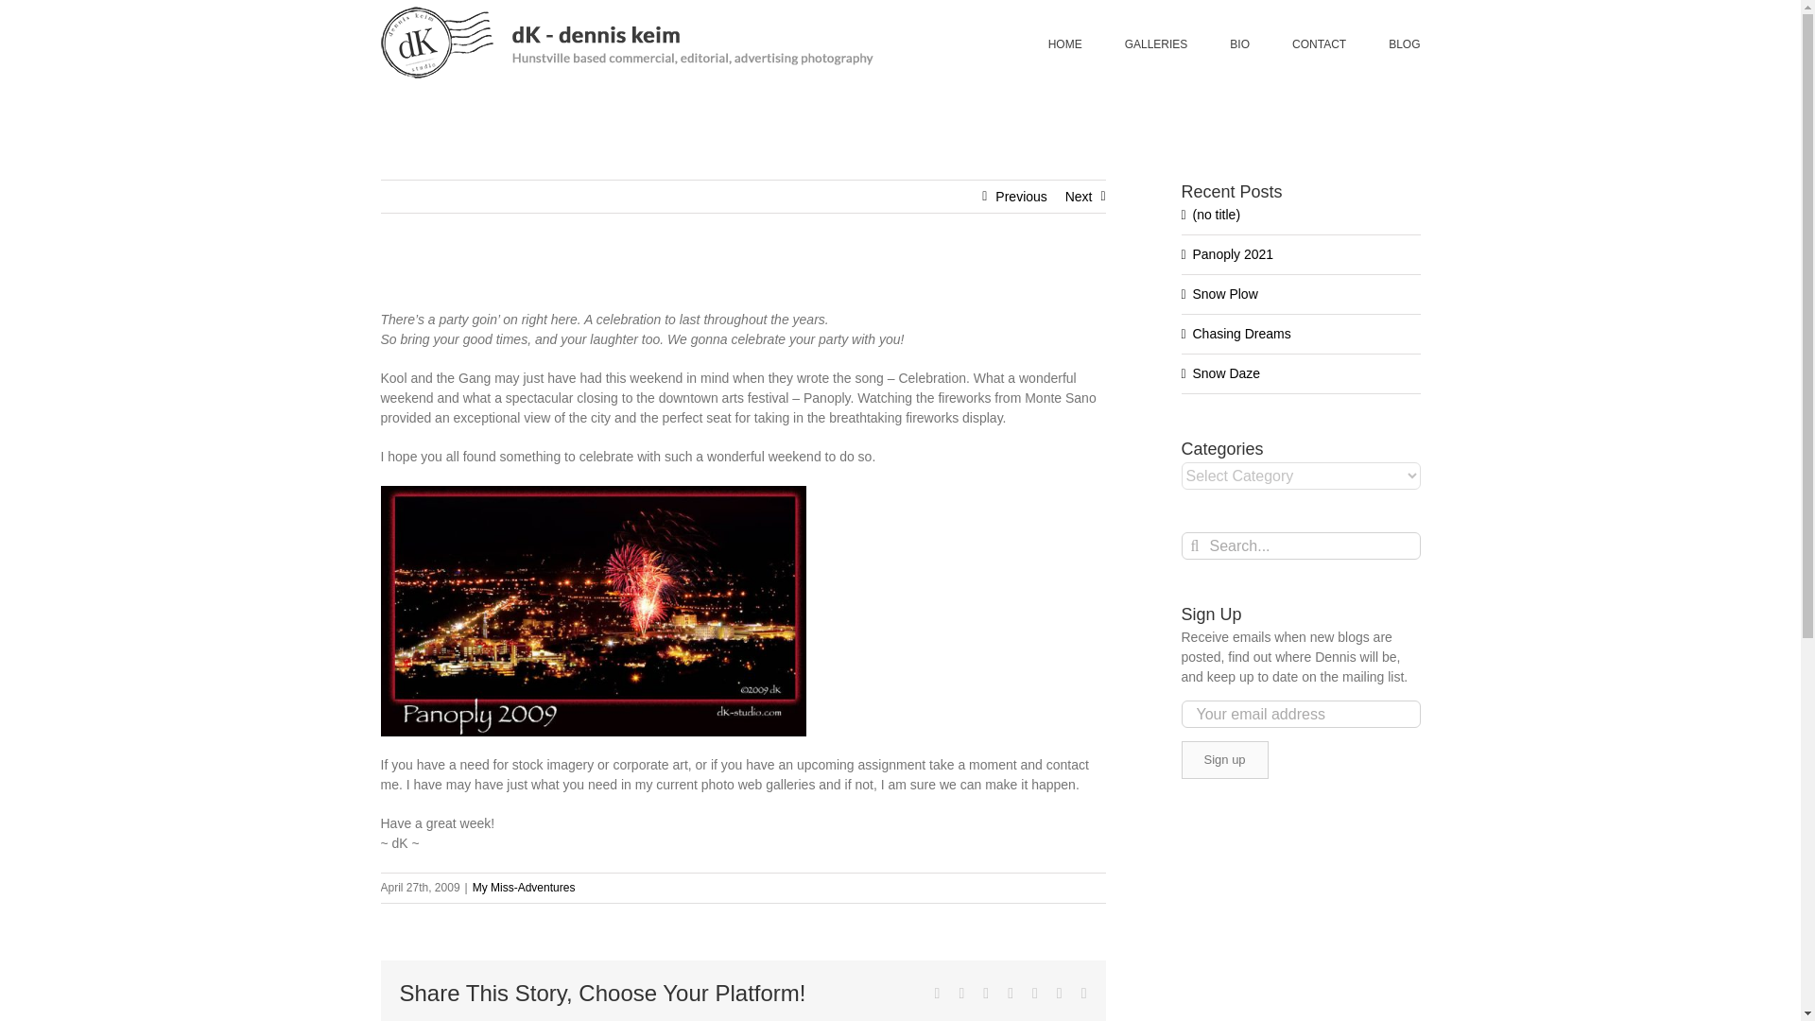  I want to click on Previous, so click(1021, 197).